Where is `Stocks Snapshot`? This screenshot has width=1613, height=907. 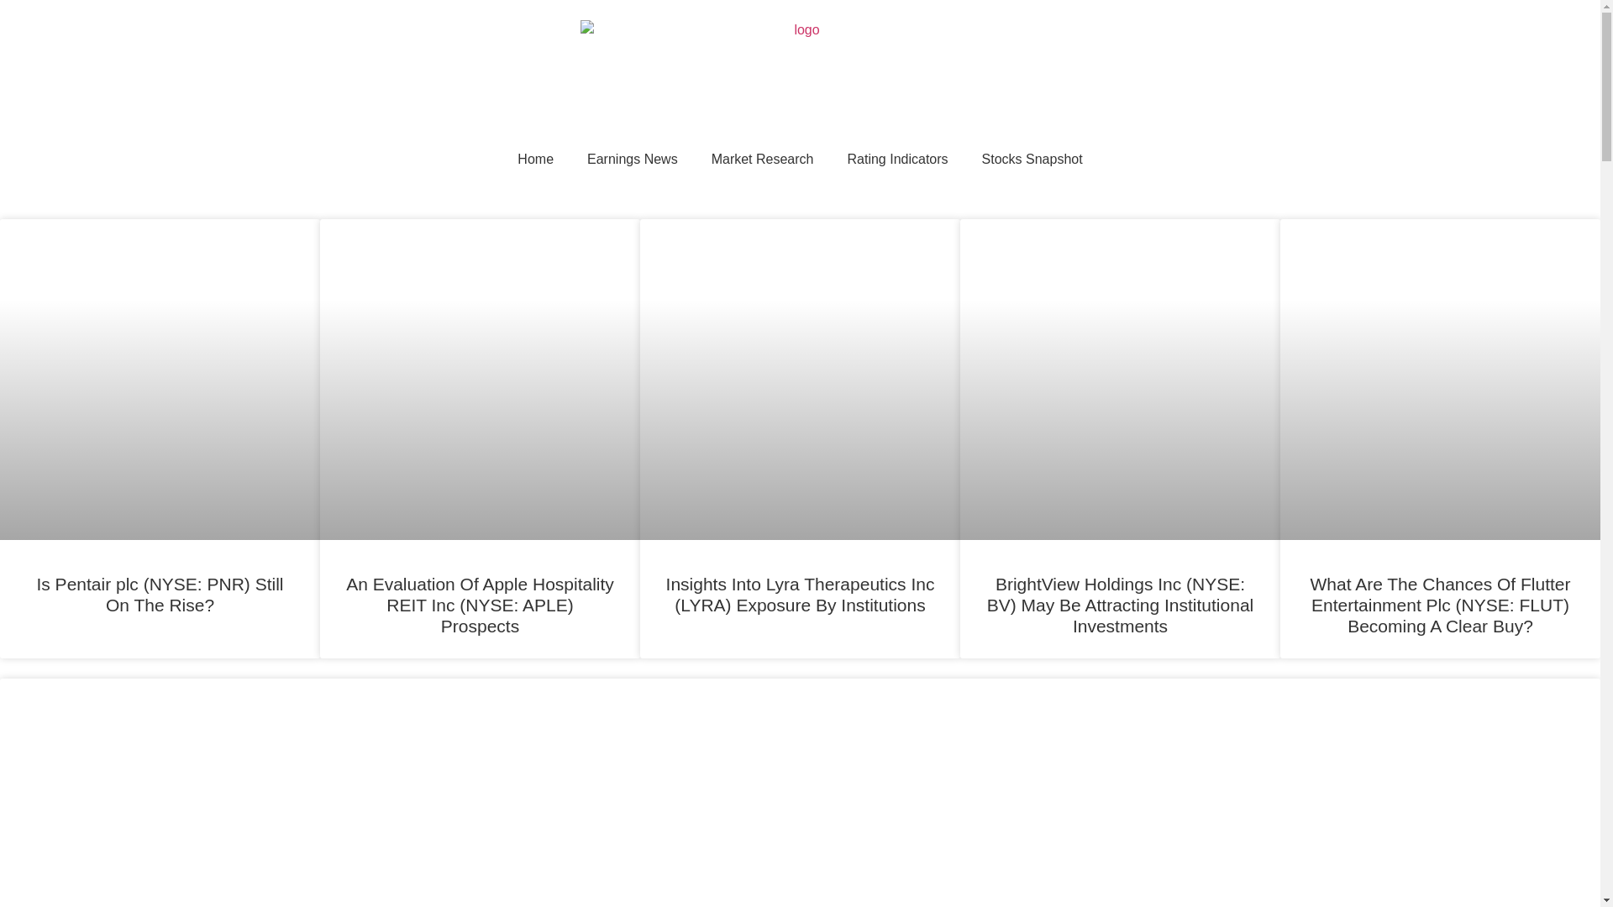
Stocks Snapshot is located at coordinates (1032, 160).